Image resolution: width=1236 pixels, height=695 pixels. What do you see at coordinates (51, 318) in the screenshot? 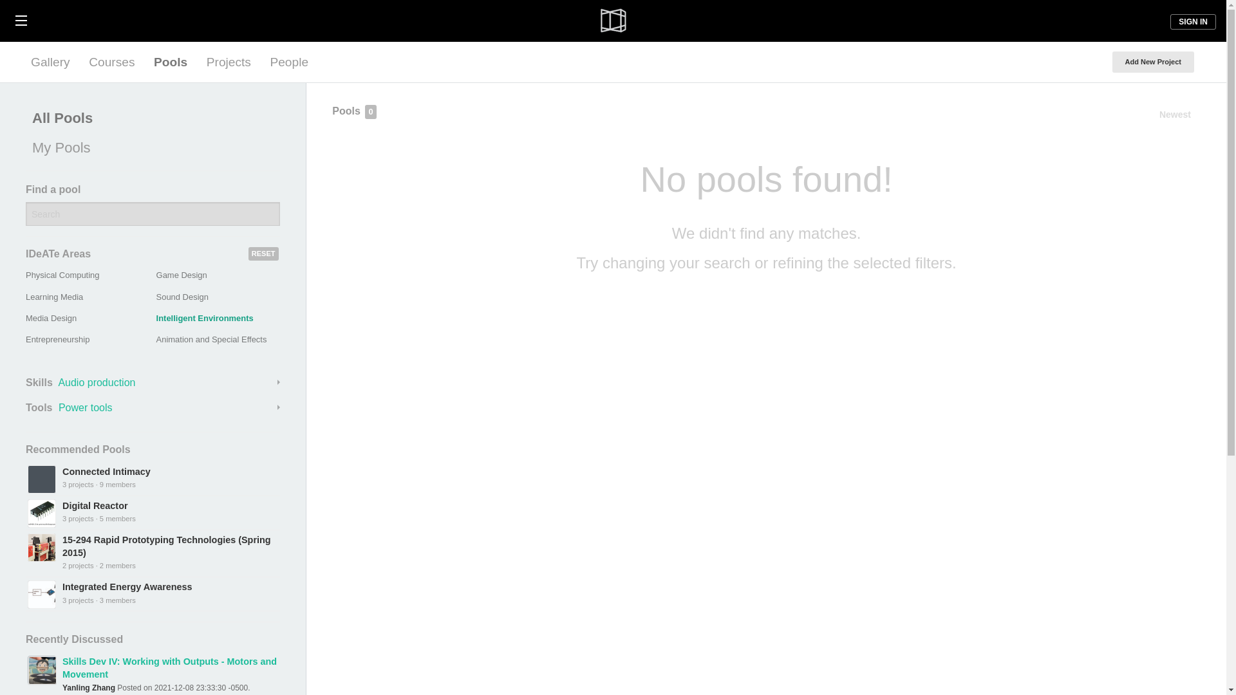
I see `Media Design` at bounding box center [51, 318].